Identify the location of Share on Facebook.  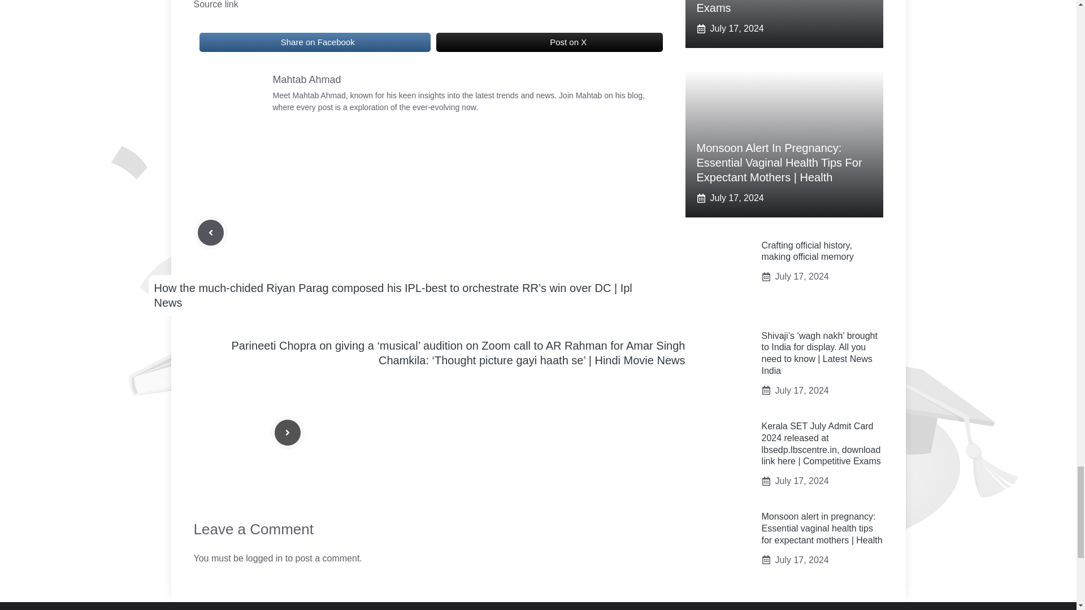
(314, 42).